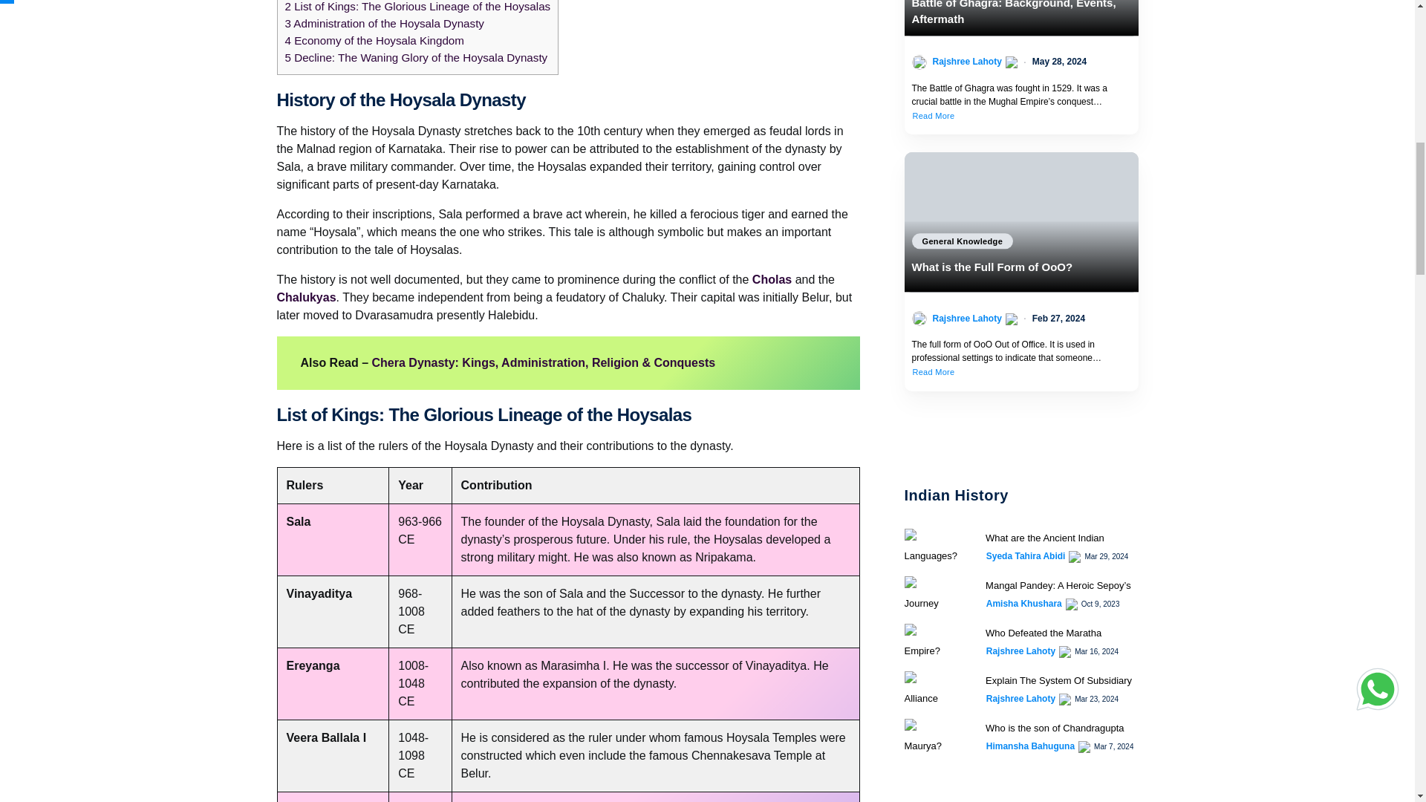 The image size is (1426, 802). What do you see at coordinates (967, 319) in the screenshot?
I see `View all posts by Rajshree Lahoty` at bounding box center [967, 319].